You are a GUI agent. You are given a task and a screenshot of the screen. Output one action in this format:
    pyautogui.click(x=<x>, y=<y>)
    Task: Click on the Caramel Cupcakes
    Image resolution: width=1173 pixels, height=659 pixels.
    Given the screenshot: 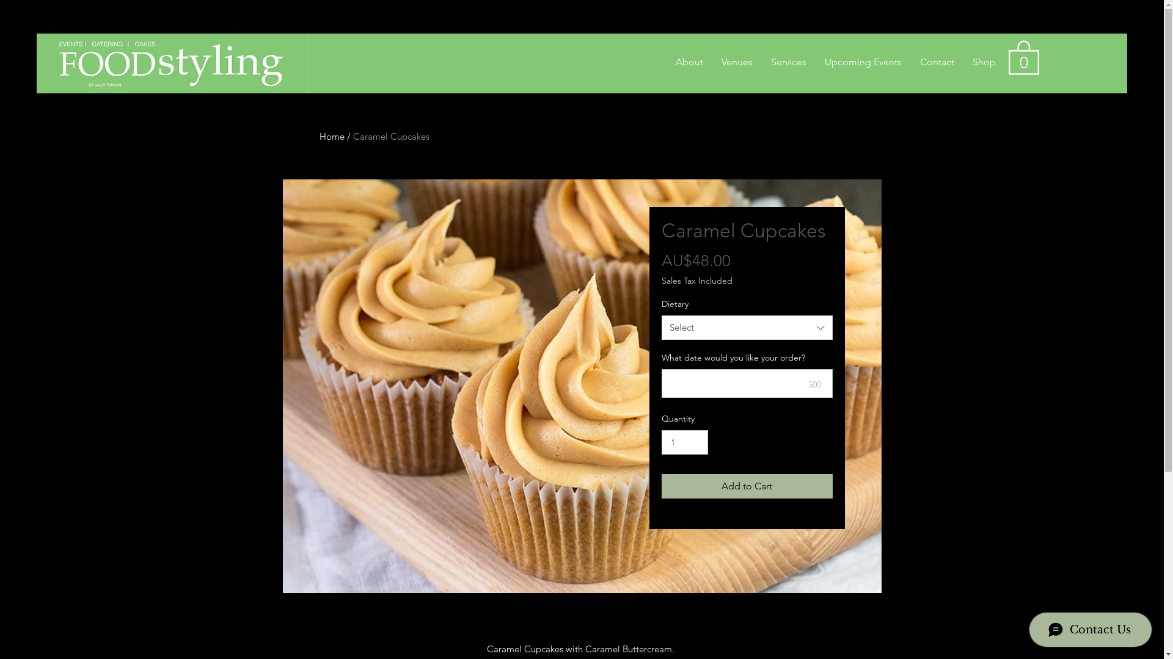 What is the action you would take?
    pyautogui.click(x=391, y=137)
    